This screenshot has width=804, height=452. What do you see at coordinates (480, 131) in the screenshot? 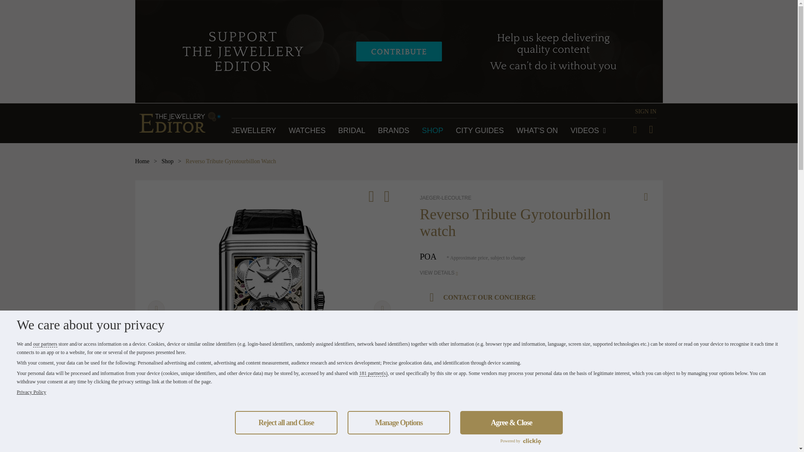
I see `Go to City Guides` at bounding box center [480, 131].